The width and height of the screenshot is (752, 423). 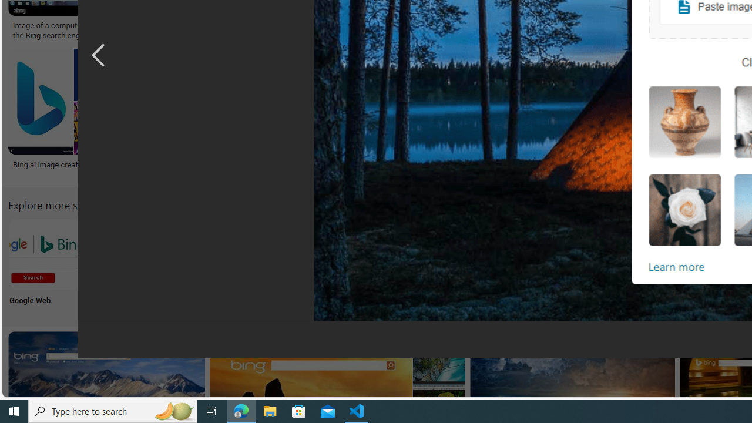 What do you see at coordinates (587, 264) in the screenshot?
I see `Bing People Search People` at bounding box center [587, 264].